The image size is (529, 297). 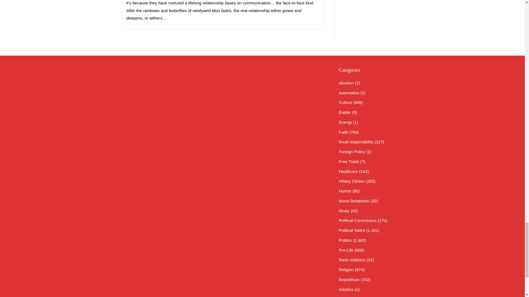 I want to click on fiscal responsibility, so click(x=356, y=141).